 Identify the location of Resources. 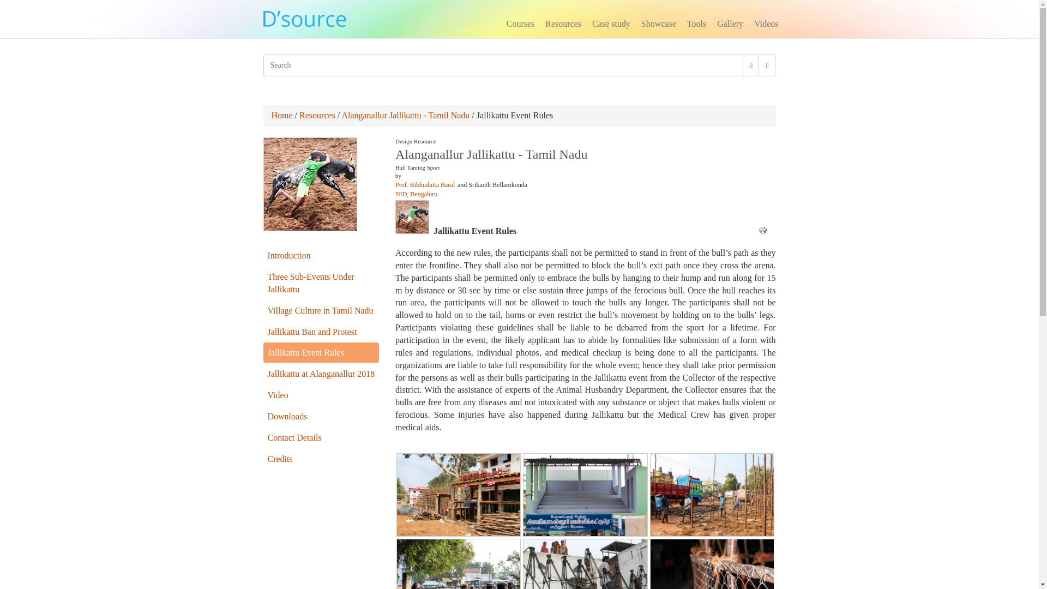
(563, 25).